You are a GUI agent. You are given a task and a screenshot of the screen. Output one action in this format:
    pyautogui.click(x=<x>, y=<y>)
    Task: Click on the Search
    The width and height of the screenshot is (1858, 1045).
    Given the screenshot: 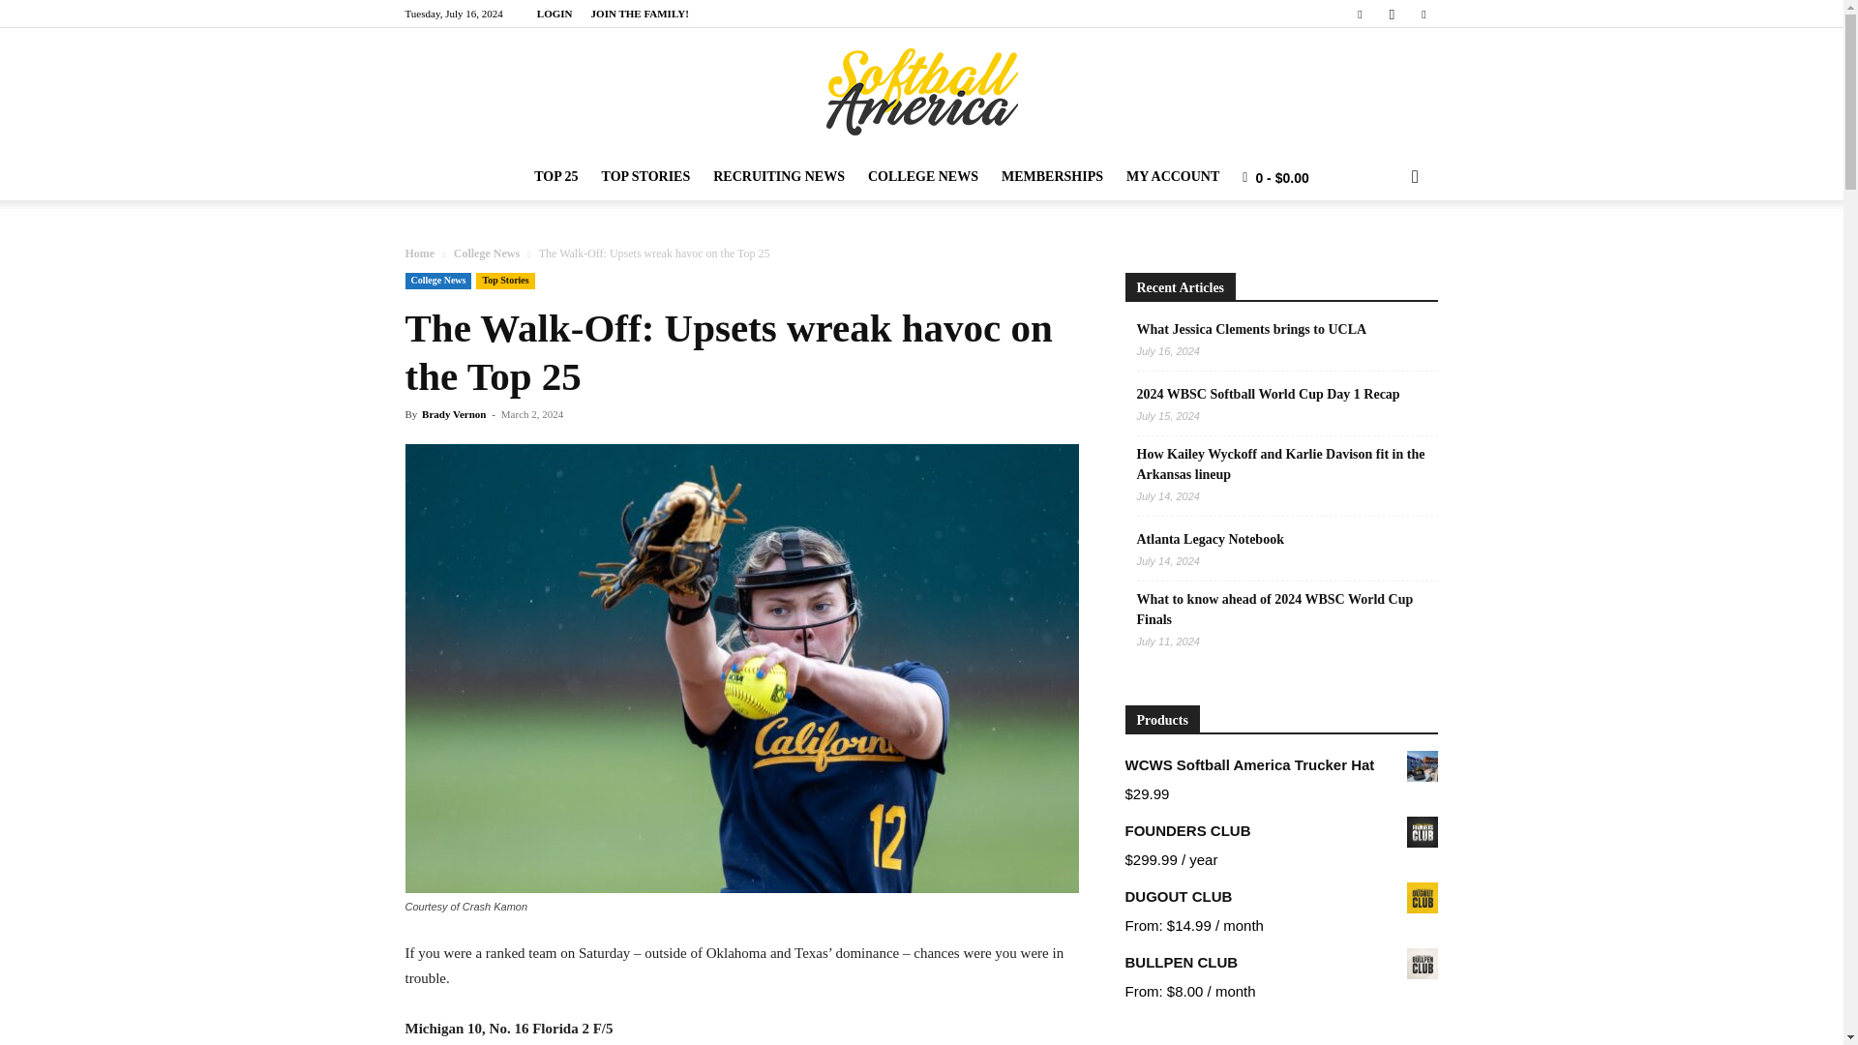 What is the action you would take?
    pyautogui.click(x=1384, y=254)
    